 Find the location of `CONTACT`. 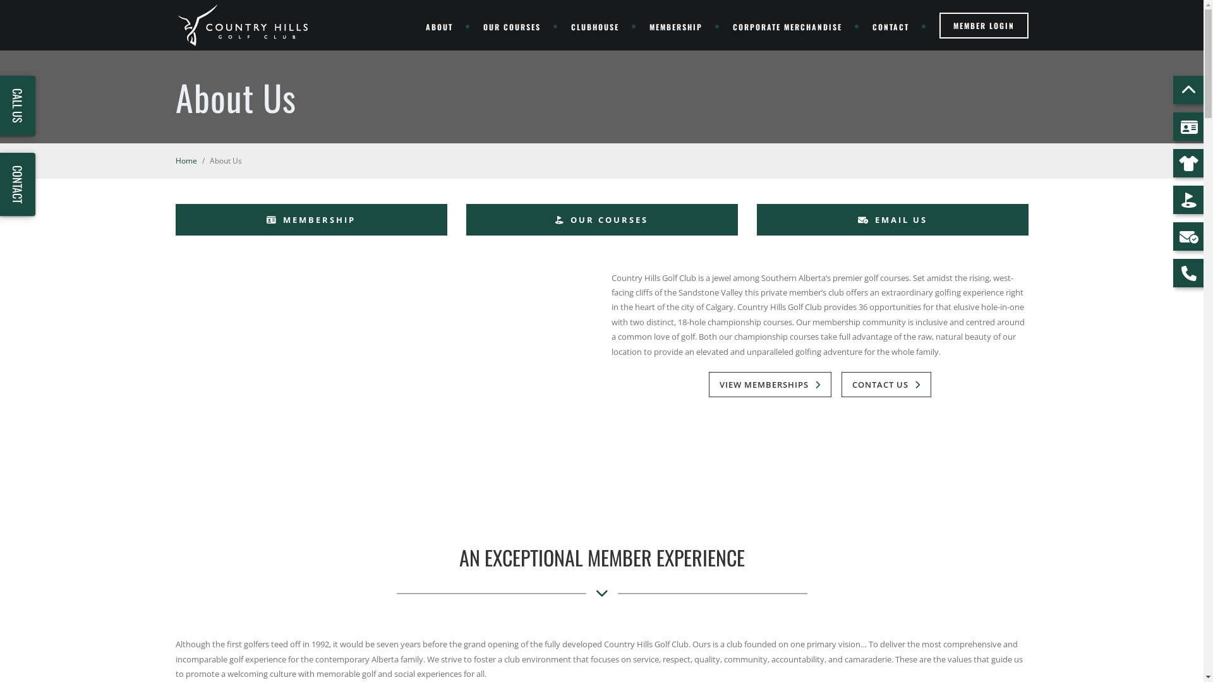

CONTACT is located at coordinates (18, 184).